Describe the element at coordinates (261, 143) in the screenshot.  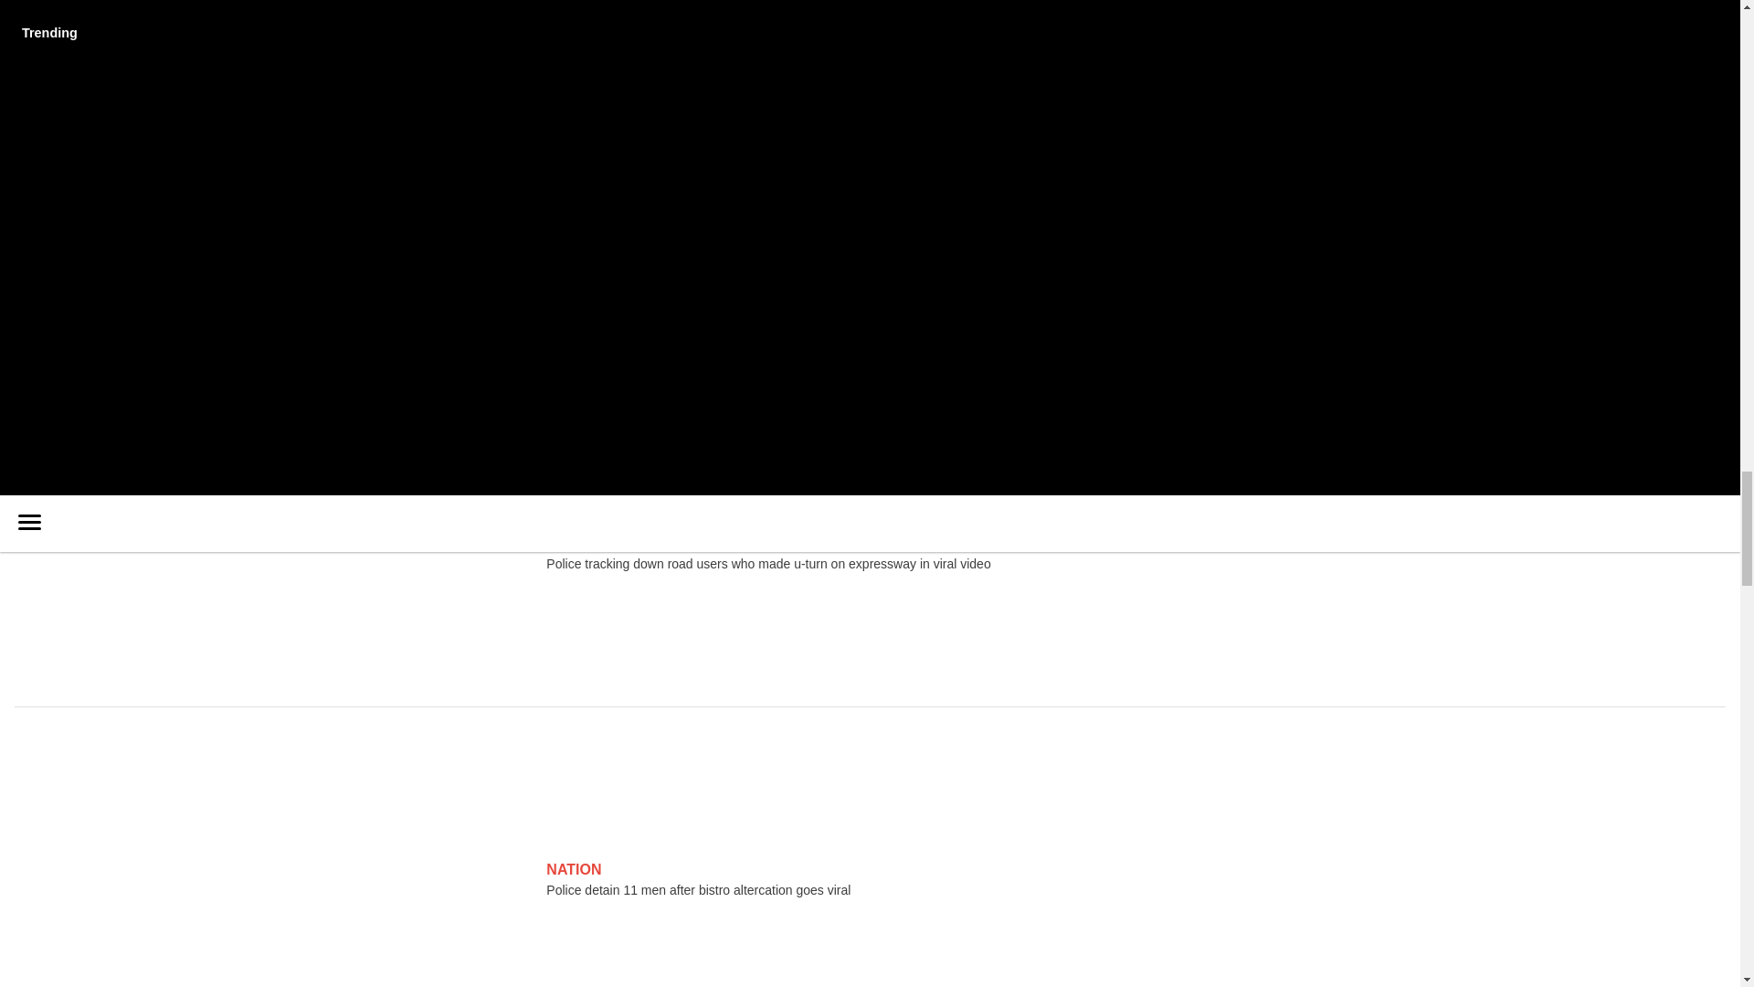
I see `A smashing day for Malaysia at the Olympics` at that location.